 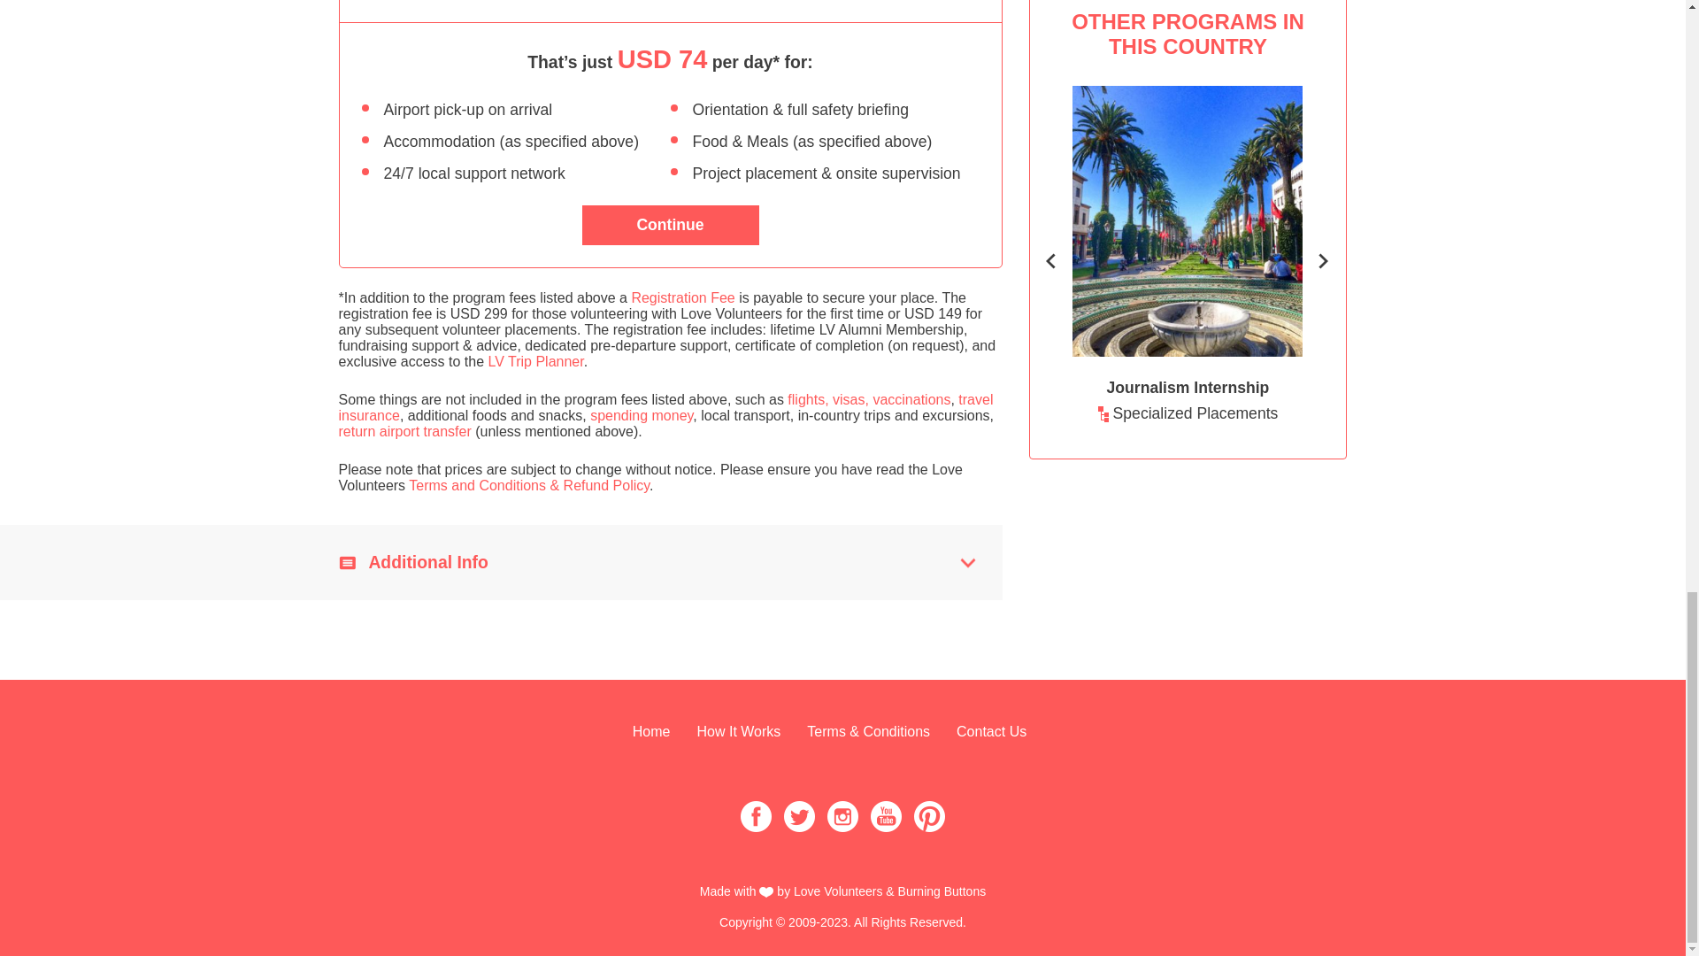 I want to click on return airport transfer, so click(x=404, y=431).